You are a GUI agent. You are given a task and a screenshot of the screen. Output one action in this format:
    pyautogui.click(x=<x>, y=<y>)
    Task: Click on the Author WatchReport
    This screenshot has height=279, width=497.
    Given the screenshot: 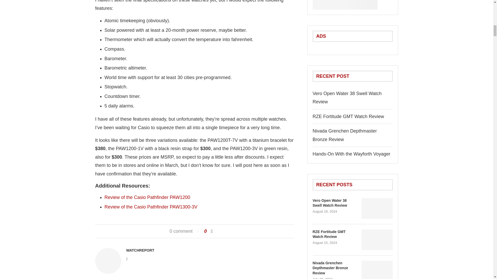 What is the action you would take?
    pyautogui.click(x=140, y=250)
    